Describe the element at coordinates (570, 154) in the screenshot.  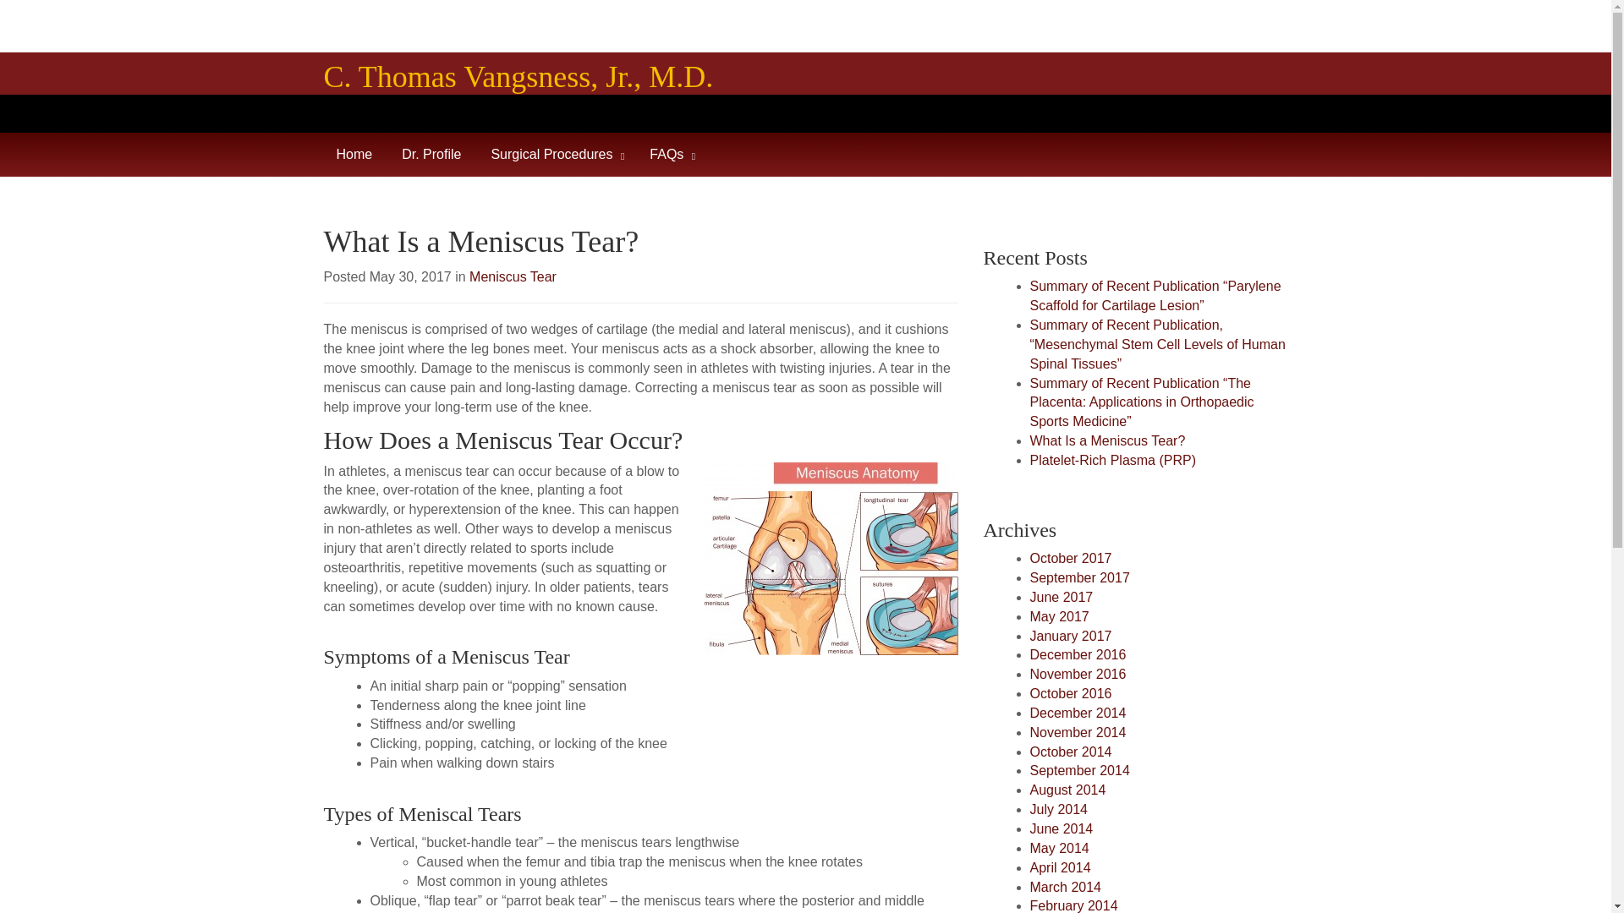
I see `Surgical Procedures` at that location.